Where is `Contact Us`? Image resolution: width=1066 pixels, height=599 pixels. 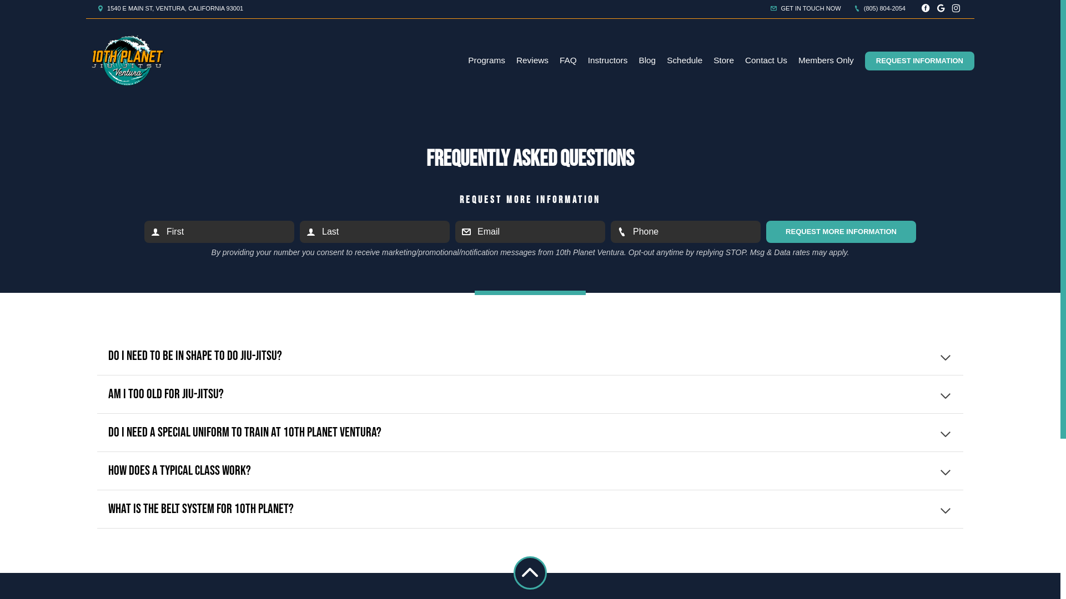 Contact Us is located at coordinates (766, 60).